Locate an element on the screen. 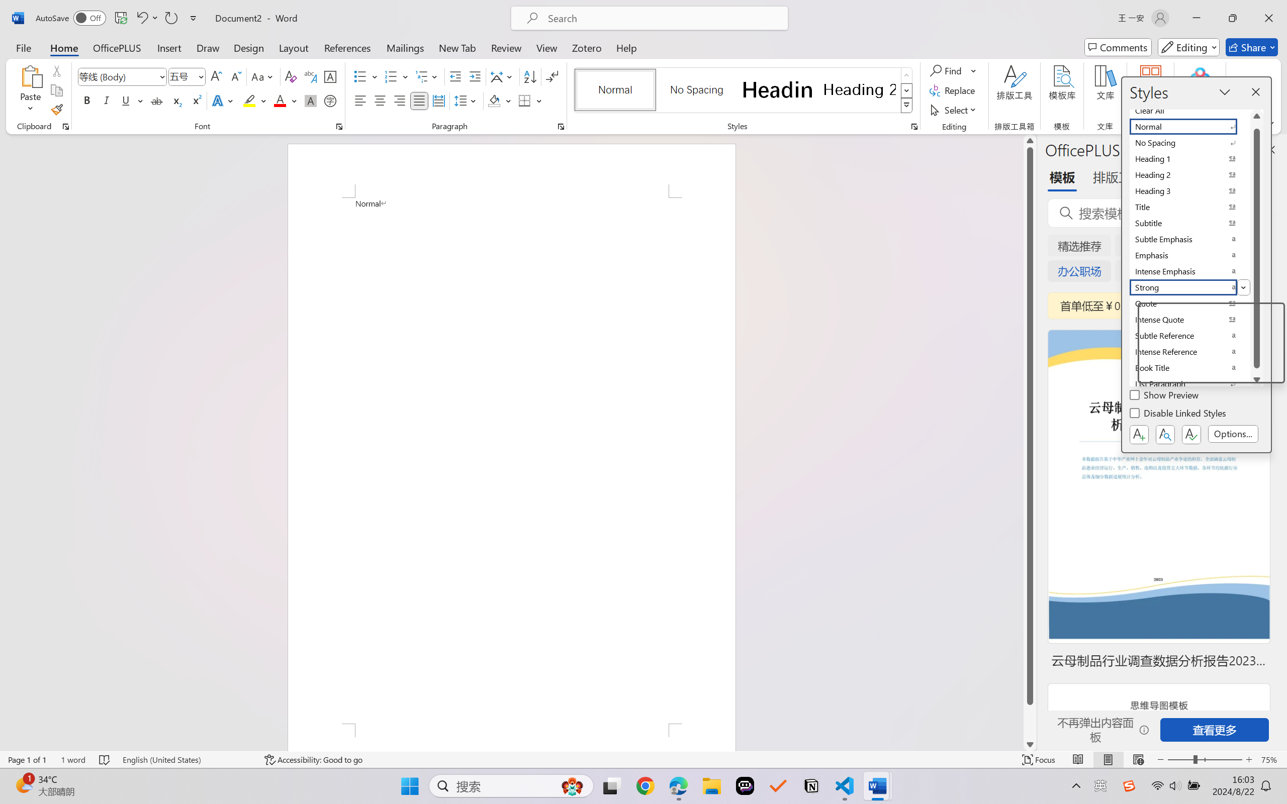 The width and height of the screenshot is (1287, 804). Bullets is located at coordinates (360, 76).